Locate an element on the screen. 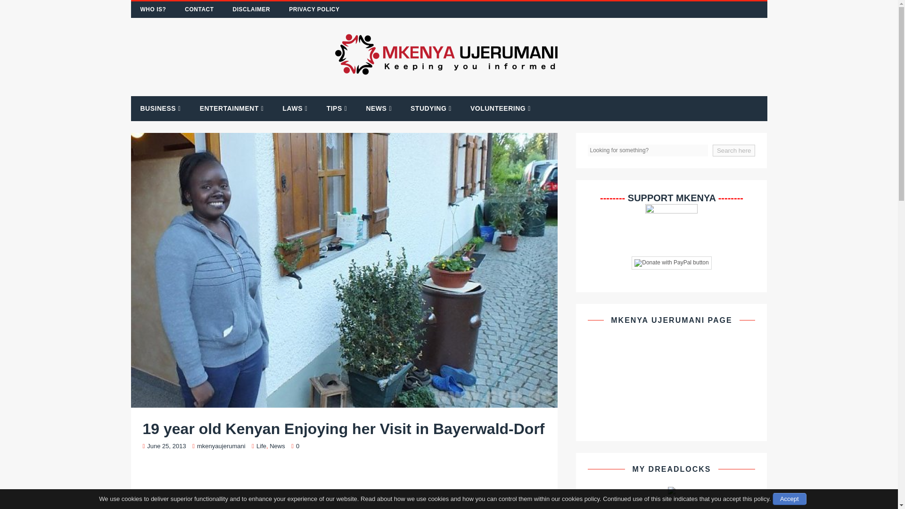 Image resolution: width=905 pixels, height=509 pixels. PRIVACY POLICY is located at coordinates (314, 9).